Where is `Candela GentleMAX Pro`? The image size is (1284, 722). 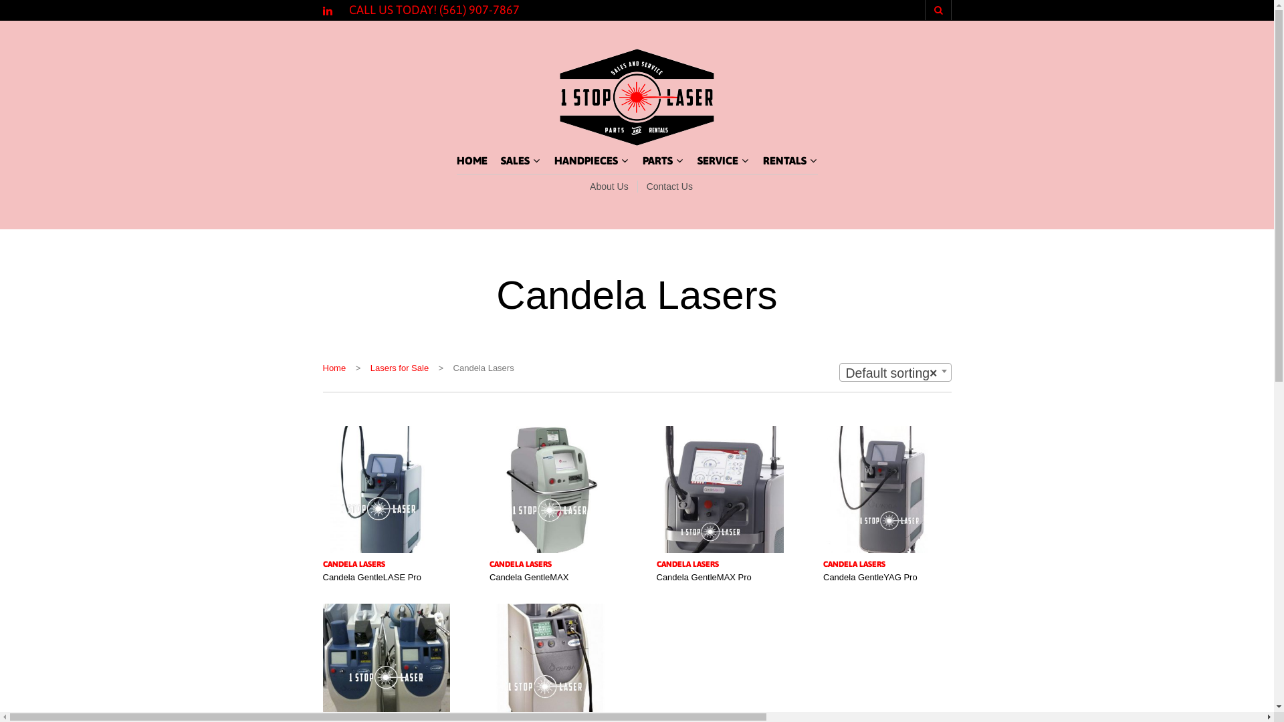
Candela GentleMAX Pro is located at coordinates (704, 574).